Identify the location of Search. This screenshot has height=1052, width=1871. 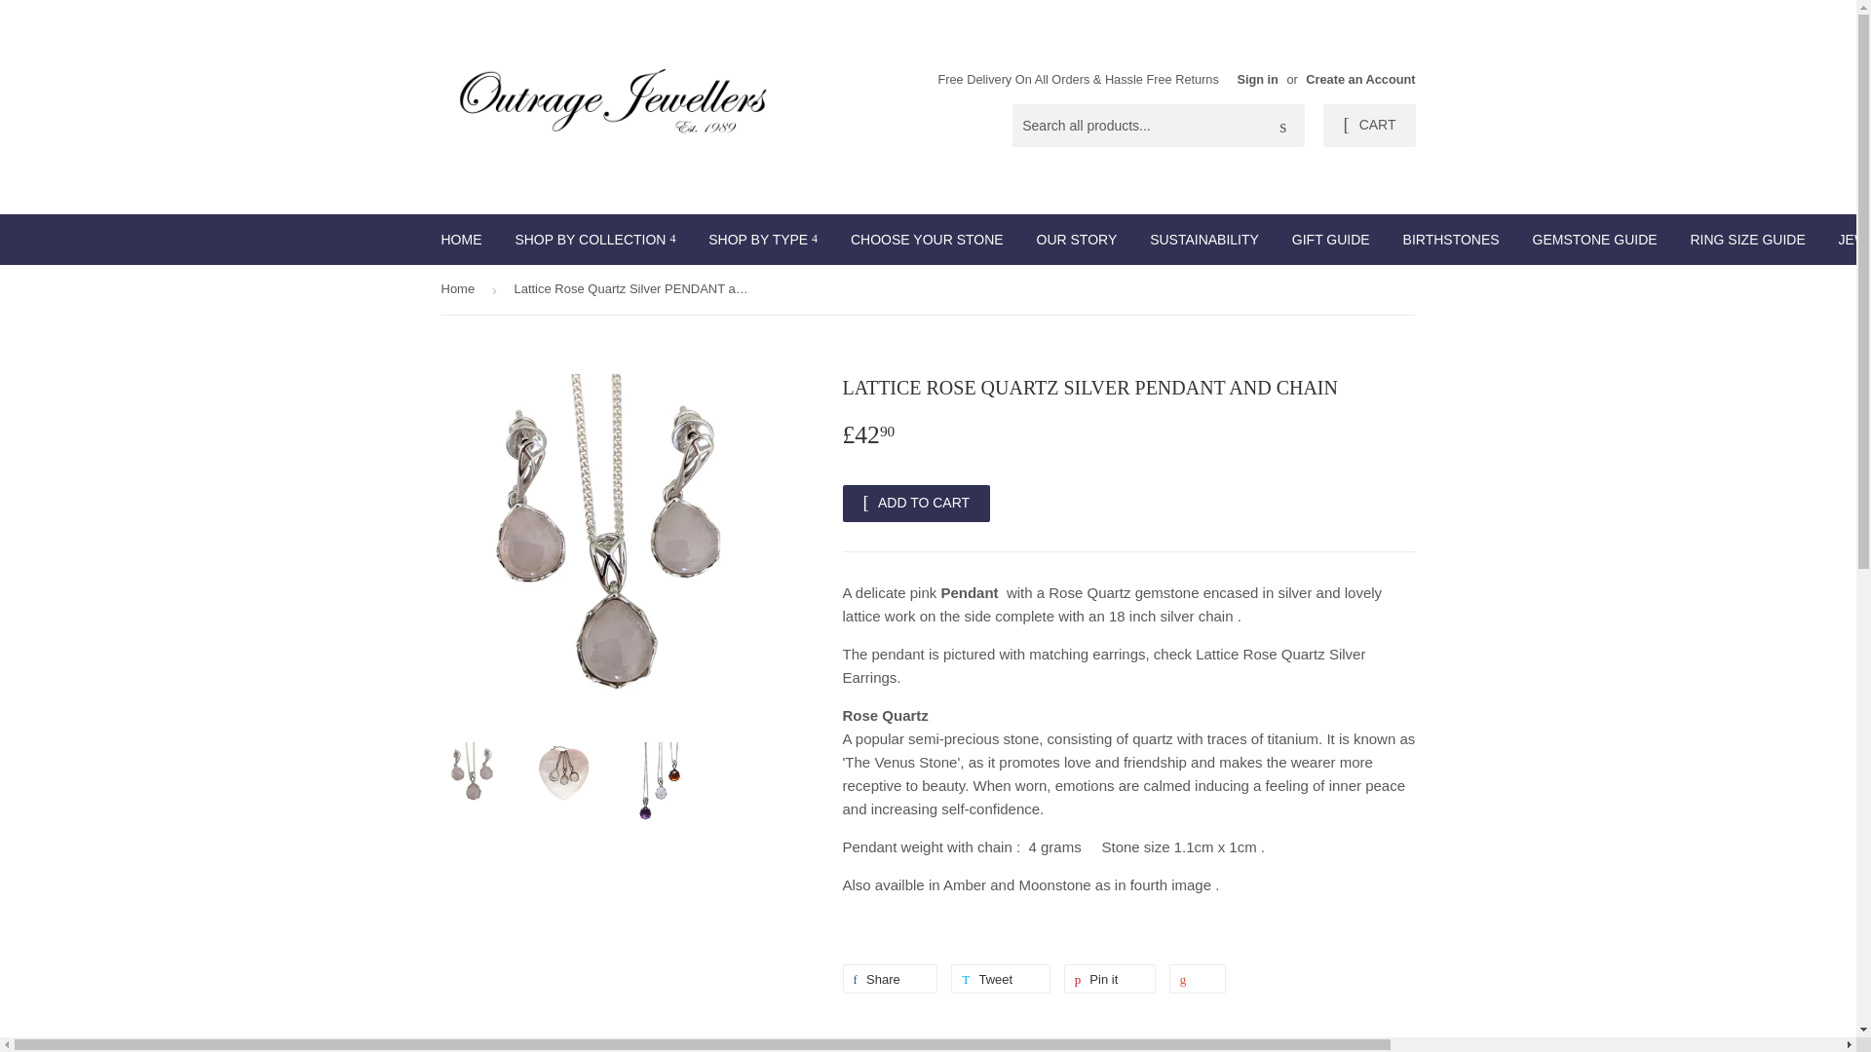
(1282, 127).